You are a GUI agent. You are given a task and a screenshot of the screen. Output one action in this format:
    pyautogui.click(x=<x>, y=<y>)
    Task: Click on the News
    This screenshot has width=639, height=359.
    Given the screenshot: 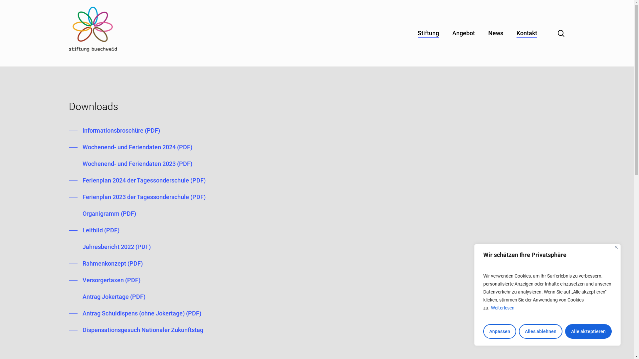 What is the action you would take?
    pyautogui.click(x=496, y=33)
    